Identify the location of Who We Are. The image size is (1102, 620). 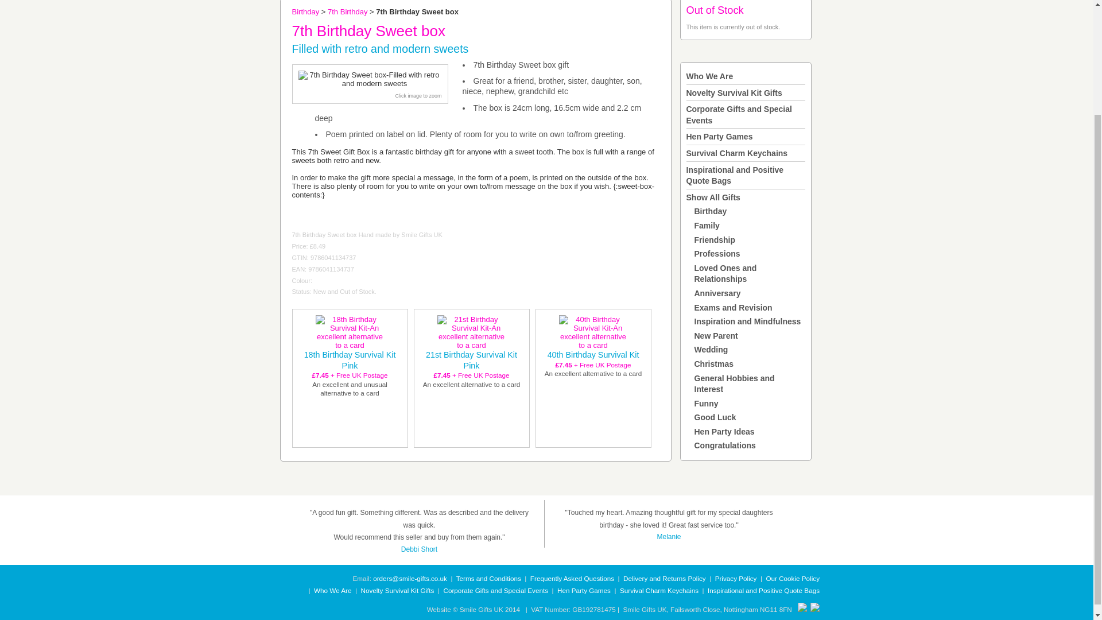
(710, 76).